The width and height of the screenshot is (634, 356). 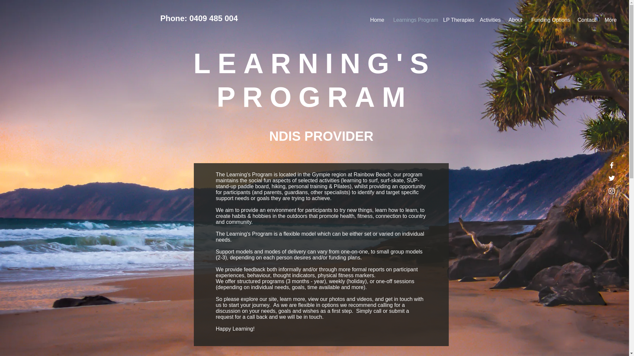 What do you see at coordinates (489, 20) in the screenshot?
I see `Activities` at bounding box center [489, 20].